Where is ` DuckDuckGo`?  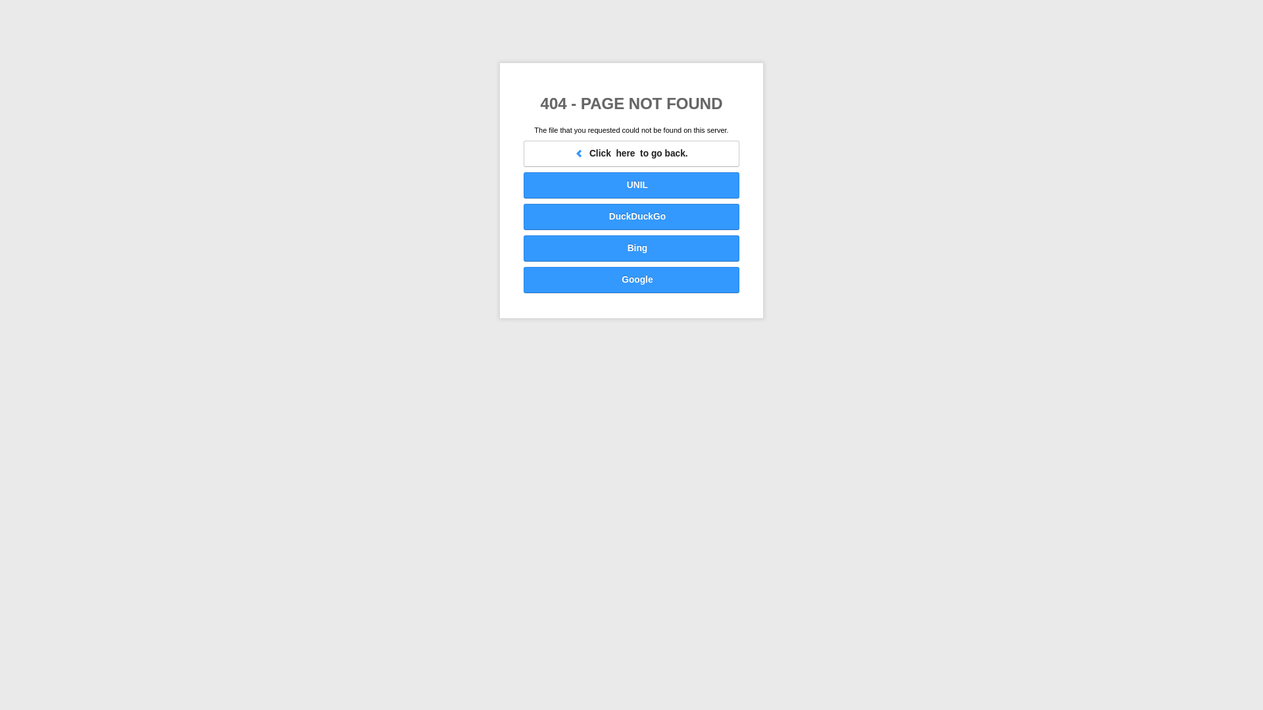  DuckDuckGo is located at coordinates (631, 216).